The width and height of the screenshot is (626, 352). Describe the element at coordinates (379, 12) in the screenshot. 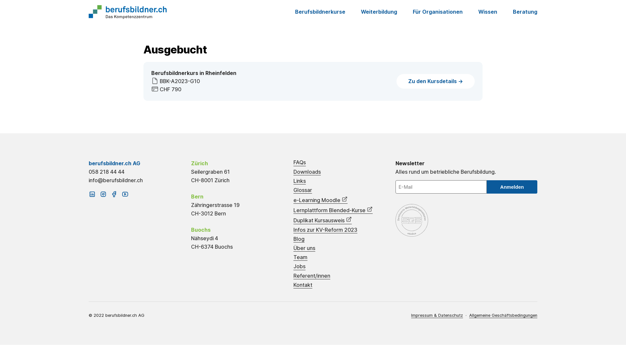

I see `Weiterbildung` at that location.